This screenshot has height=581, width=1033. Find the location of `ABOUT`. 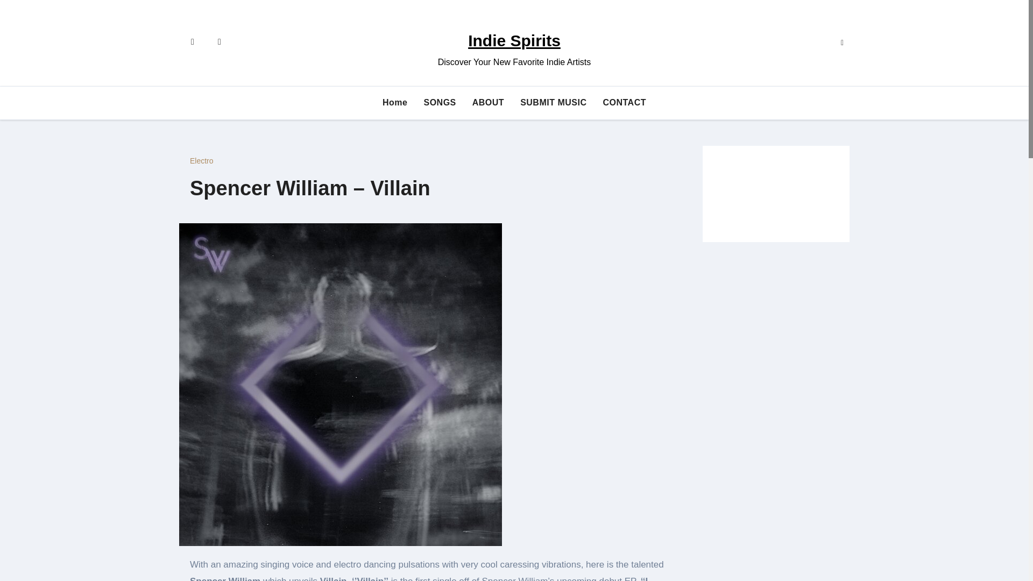

ABOUT is located at coordinates (488, 102).